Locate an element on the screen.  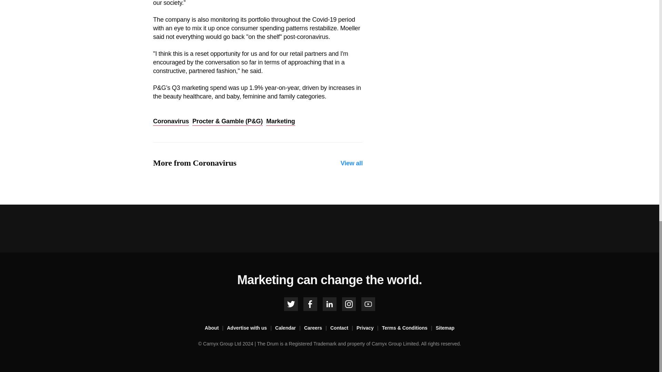
Careers is located at coordinates (317, 328).